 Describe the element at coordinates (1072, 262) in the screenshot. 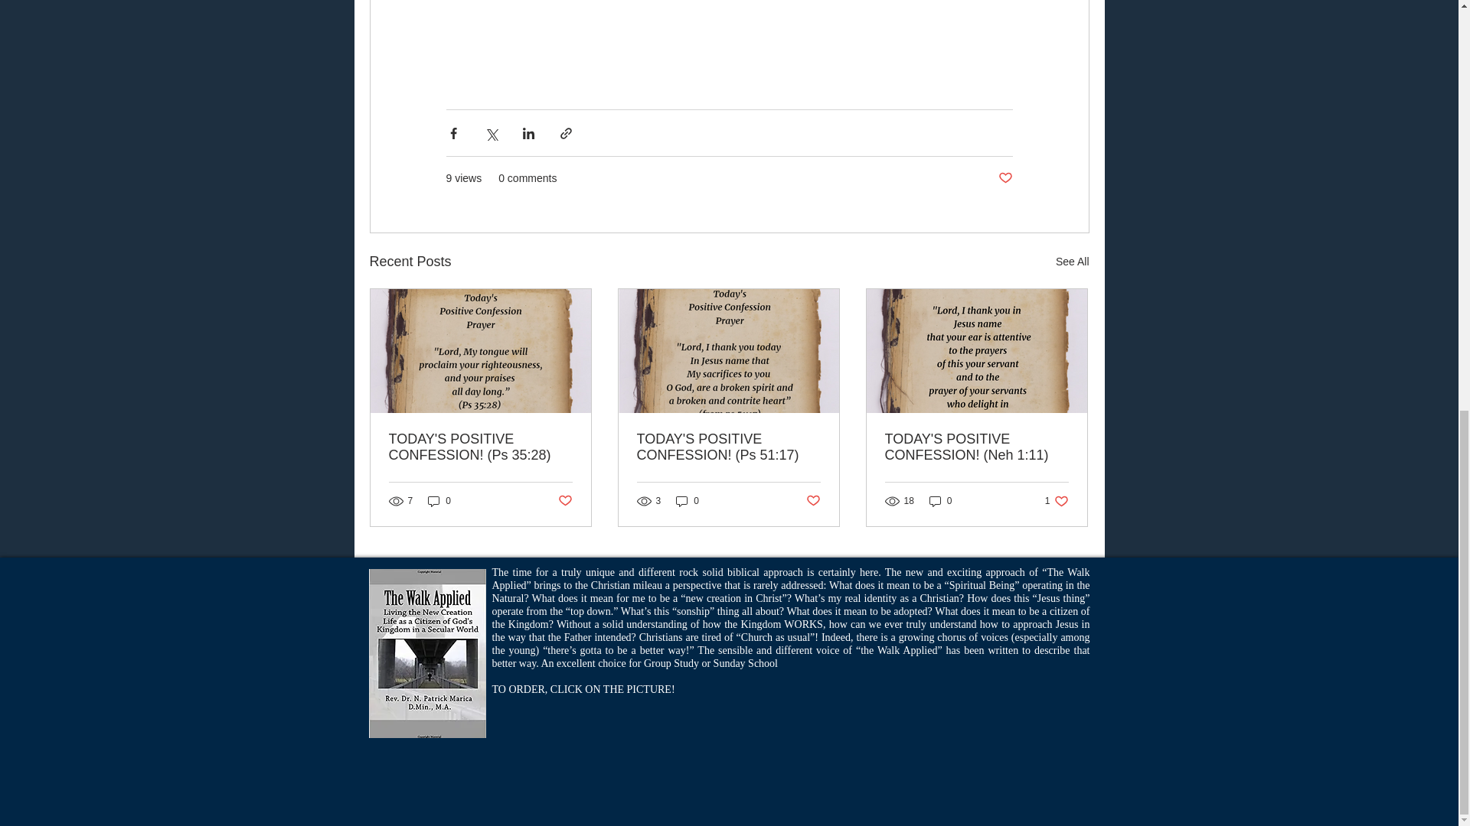

I see `See All` at that location.